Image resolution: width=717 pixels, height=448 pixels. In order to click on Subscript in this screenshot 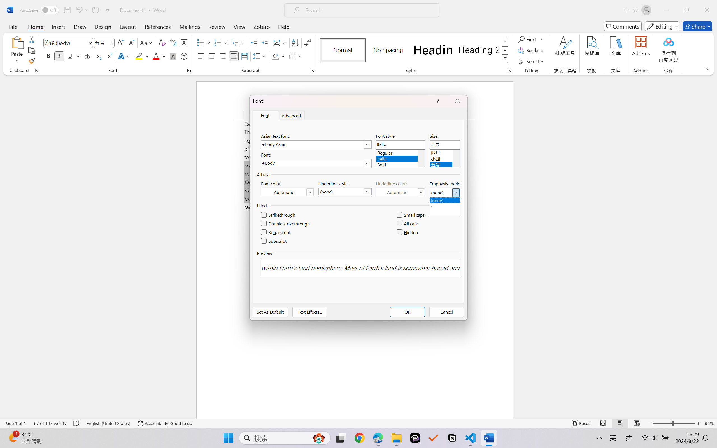, I will do `click(274, 241)`.